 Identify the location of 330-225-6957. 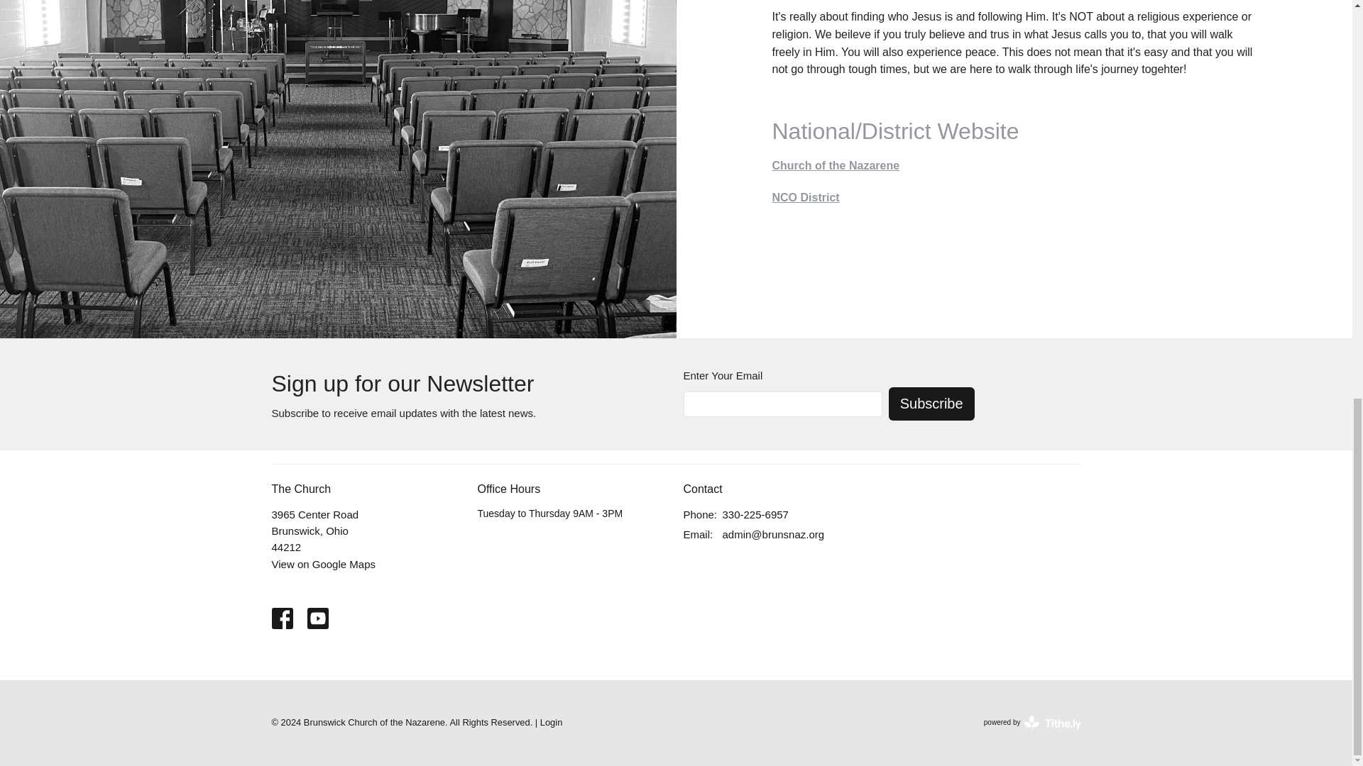
(323, 564).